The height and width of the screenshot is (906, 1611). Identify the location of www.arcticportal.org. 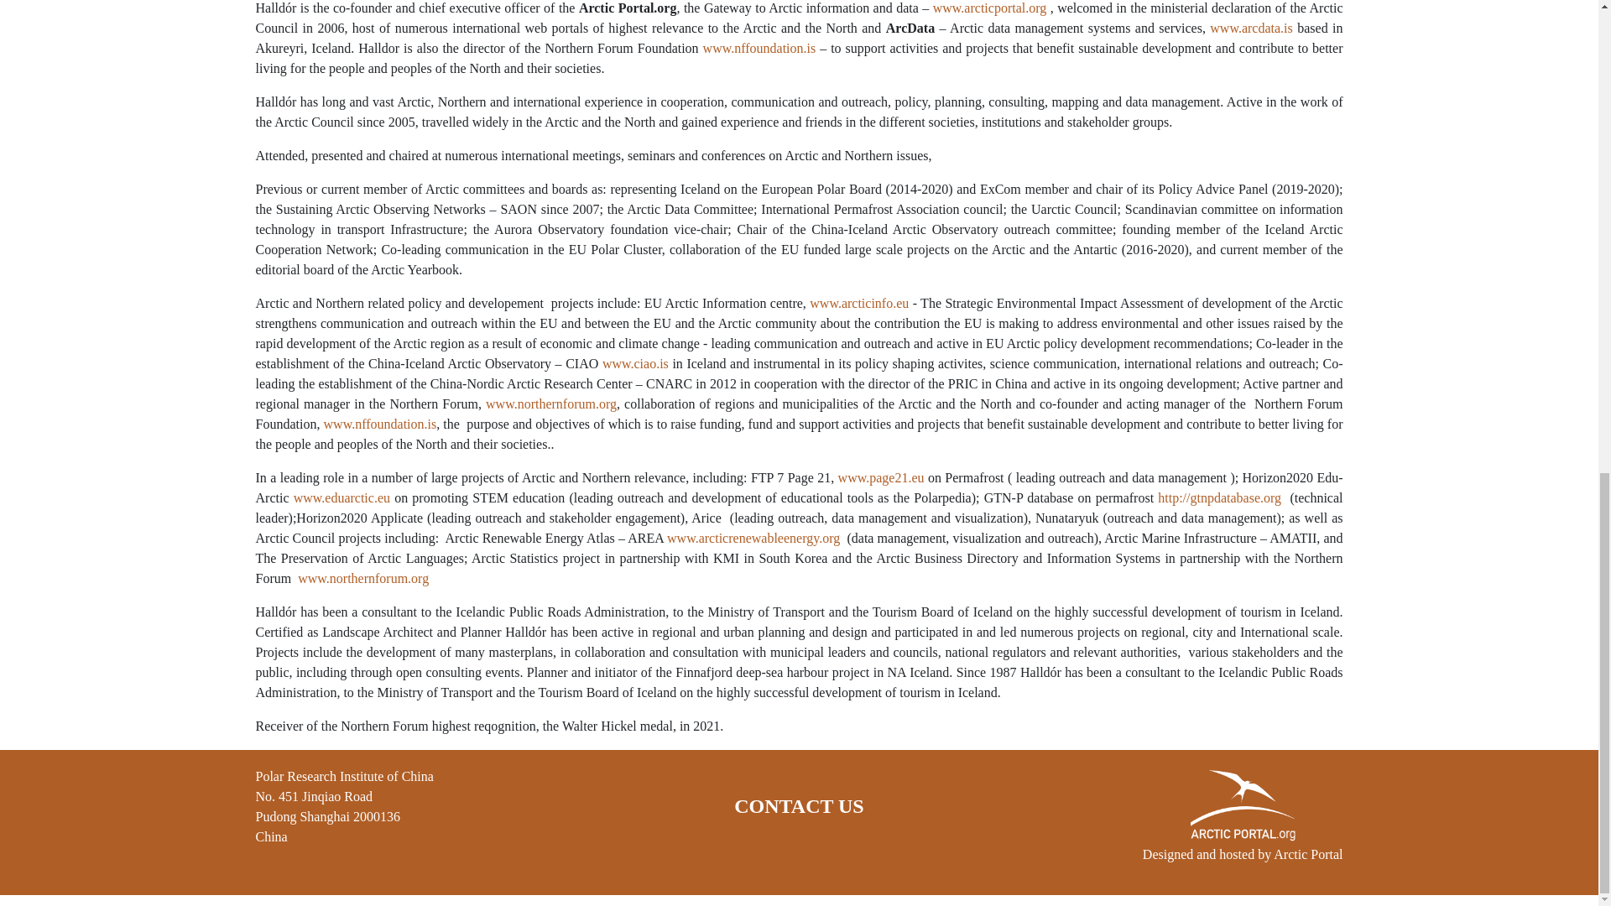
(990, 8).